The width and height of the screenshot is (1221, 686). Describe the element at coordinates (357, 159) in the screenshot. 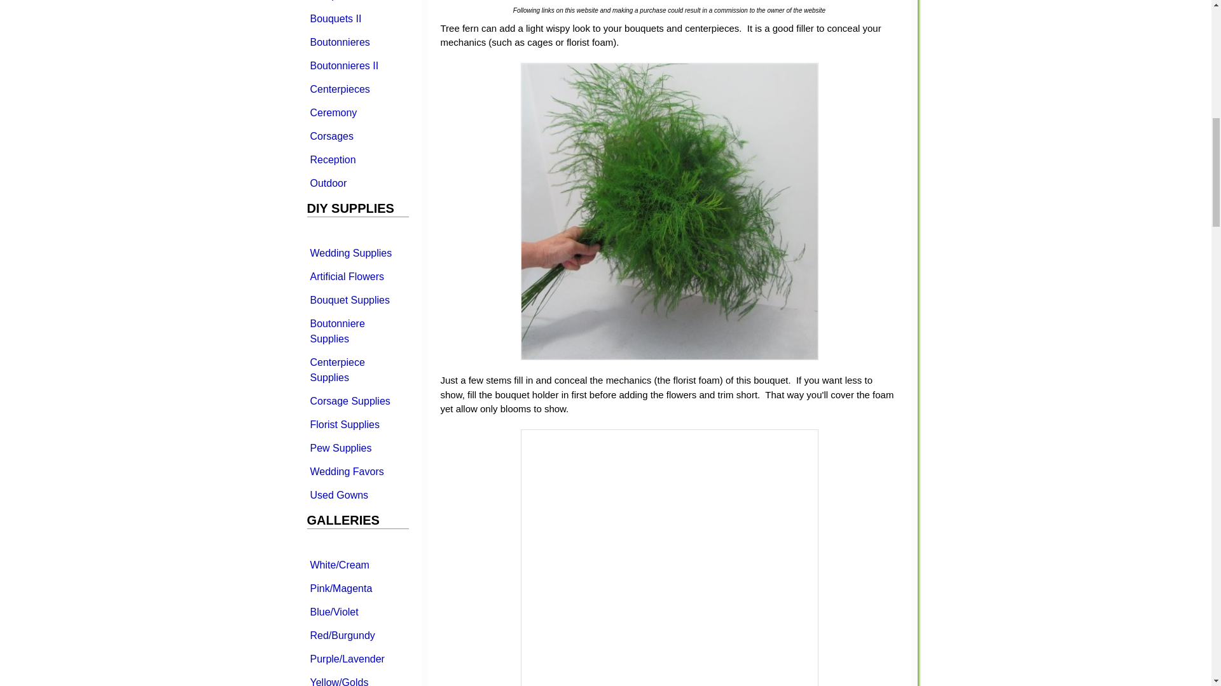

I see `Reception` at that location.